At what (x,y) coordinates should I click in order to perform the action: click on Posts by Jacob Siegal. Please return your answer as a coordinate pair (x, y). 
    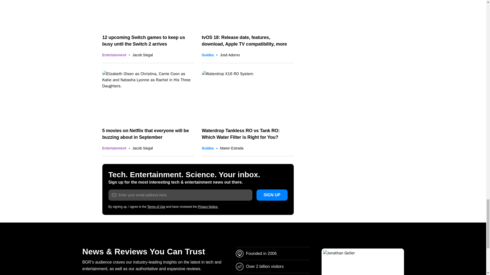
    Looking at the image, I should click on (142, 148).